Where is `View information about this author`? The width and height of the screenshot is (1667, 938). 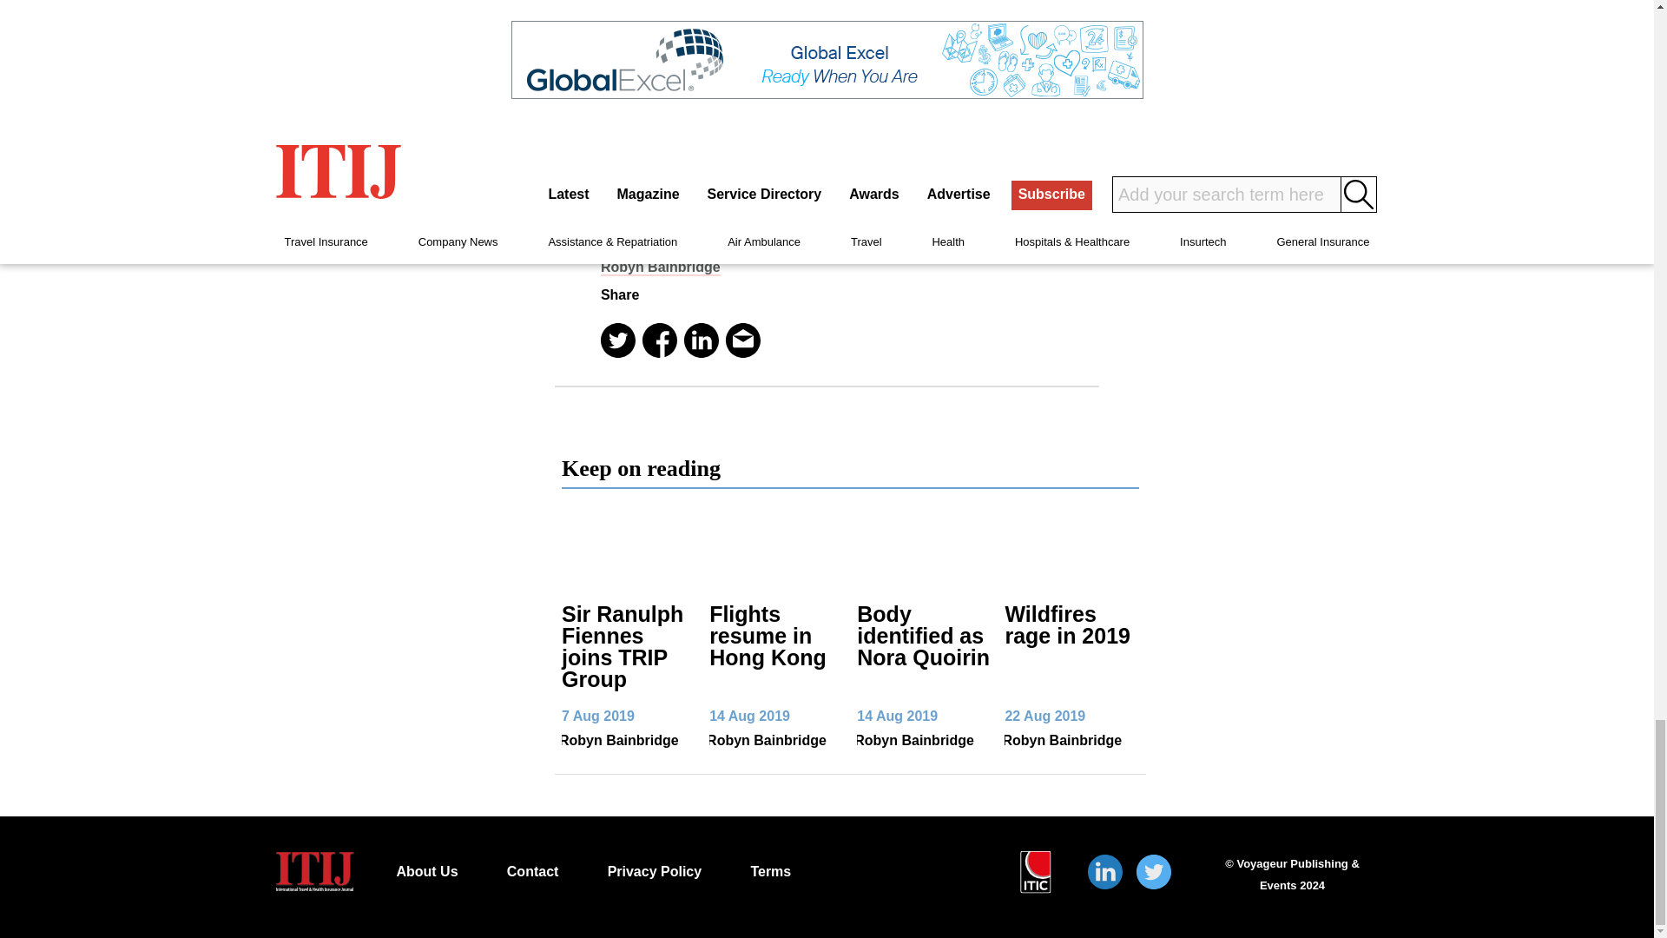
View information about this author is located at coordinates (660, 268).